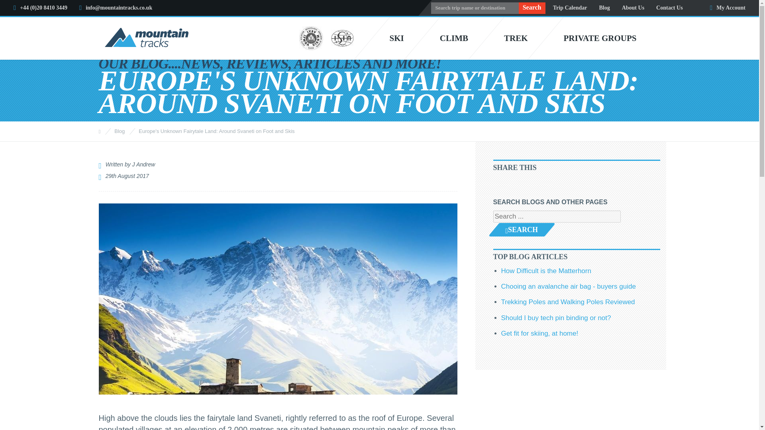 The image size is (765, 430). Describe the element at coordinates (532, 8) in the screenshot. I see `Search` at that location.